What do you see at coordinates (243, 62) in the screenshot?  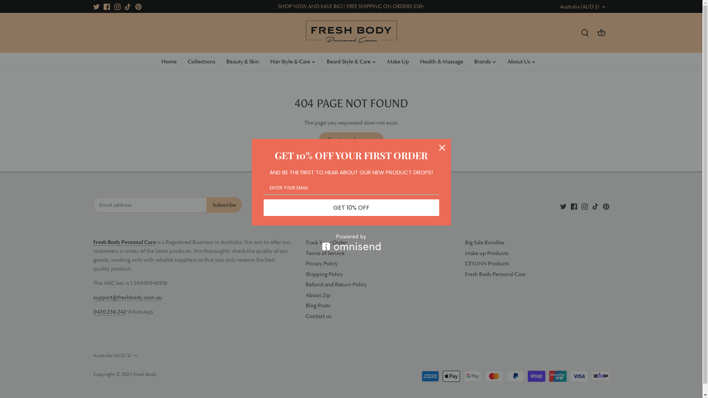 I see `Beauty & Skin` at bounding box center [243, 62].